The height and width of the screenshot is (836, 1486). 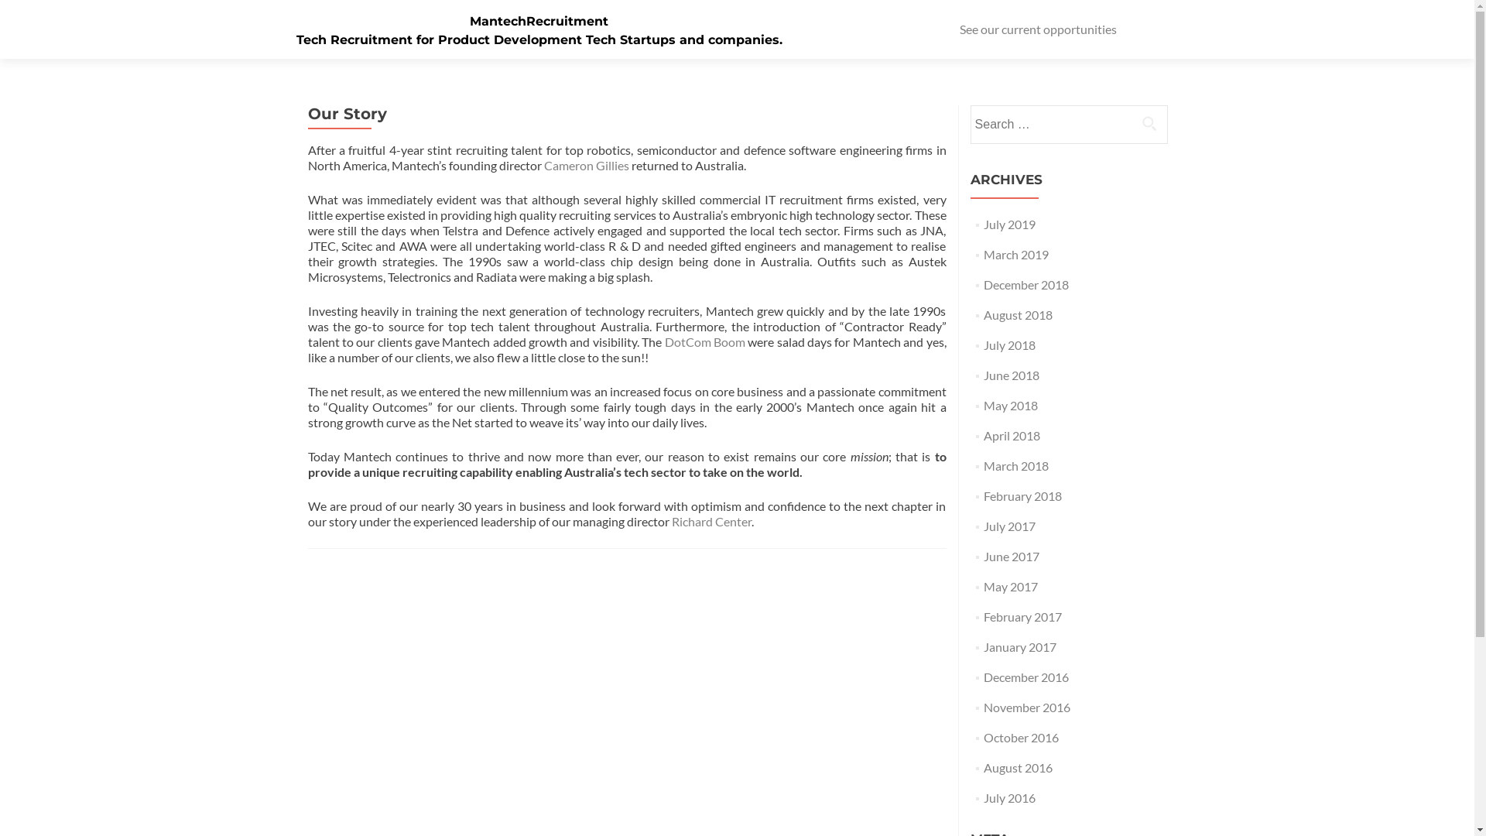 I want to click on July 2019, so click(x=1009, y=224).